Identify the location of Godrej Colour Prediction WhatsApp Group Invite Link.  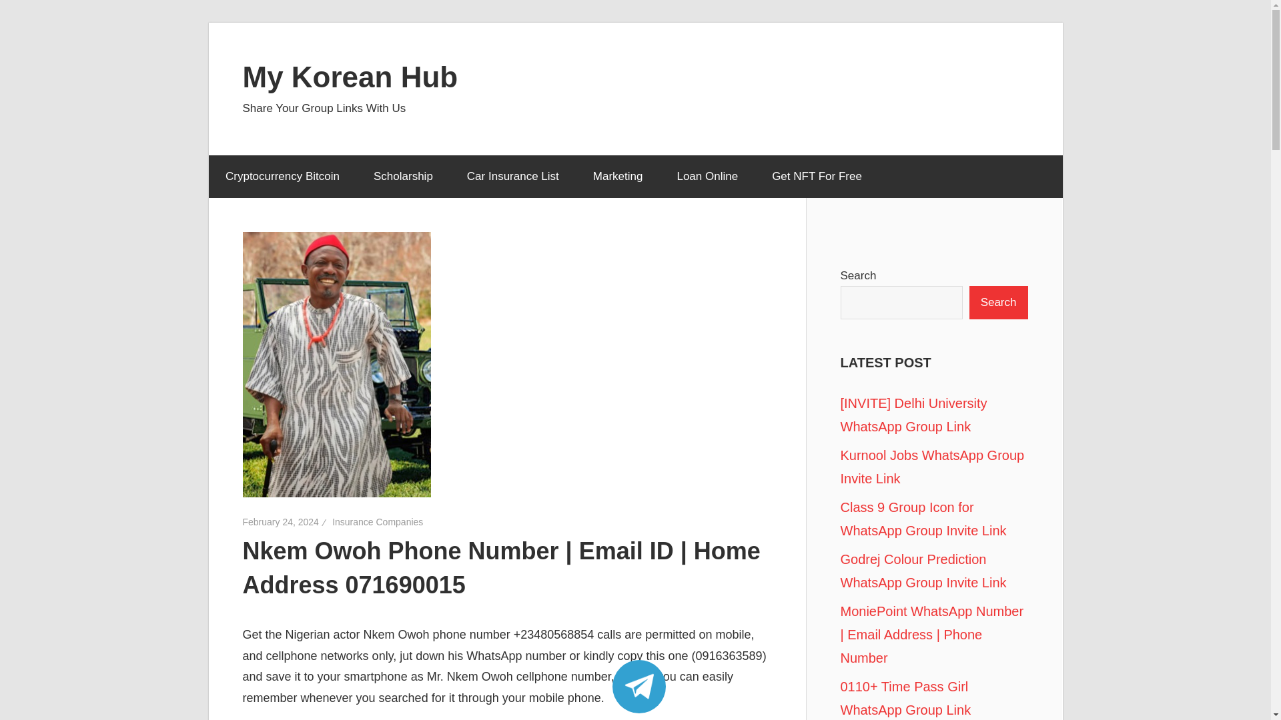
(923, 571).